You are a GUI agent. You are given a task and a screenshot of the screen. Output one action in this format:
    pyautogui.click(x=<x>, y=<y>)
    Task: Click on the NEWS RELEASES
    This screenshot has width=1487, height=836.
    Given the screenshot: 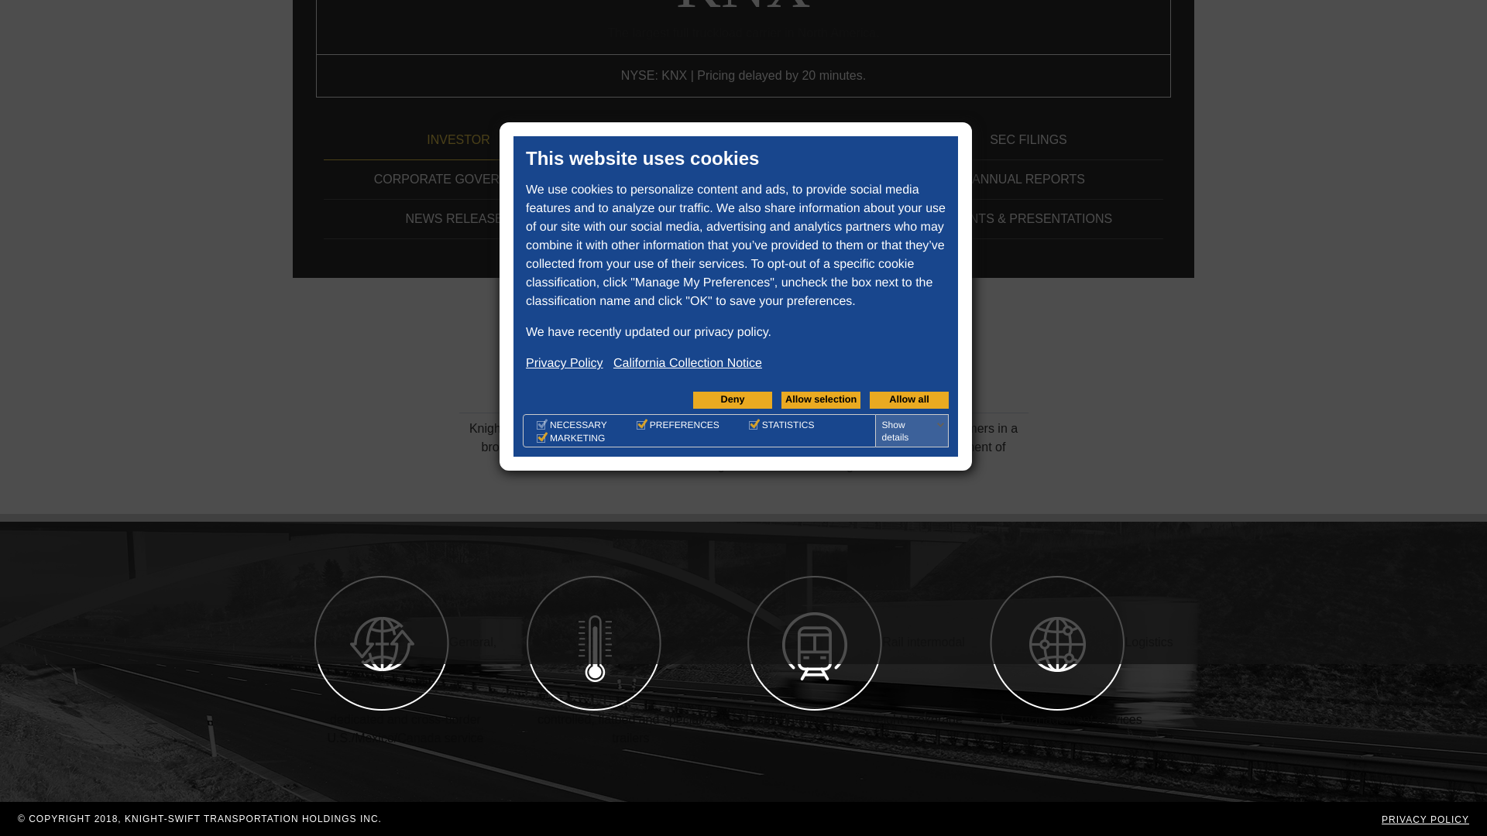 What is the action you would take?
    pyautogui.click(x=458, y=219)
    